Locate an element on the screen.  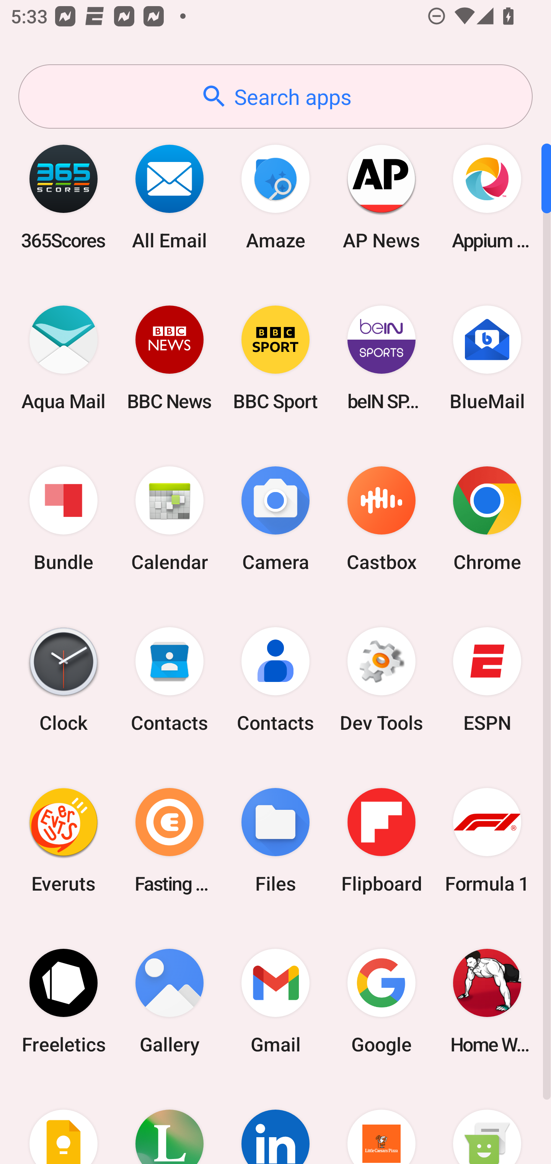
Bundle is located at coordinates (64, 519).